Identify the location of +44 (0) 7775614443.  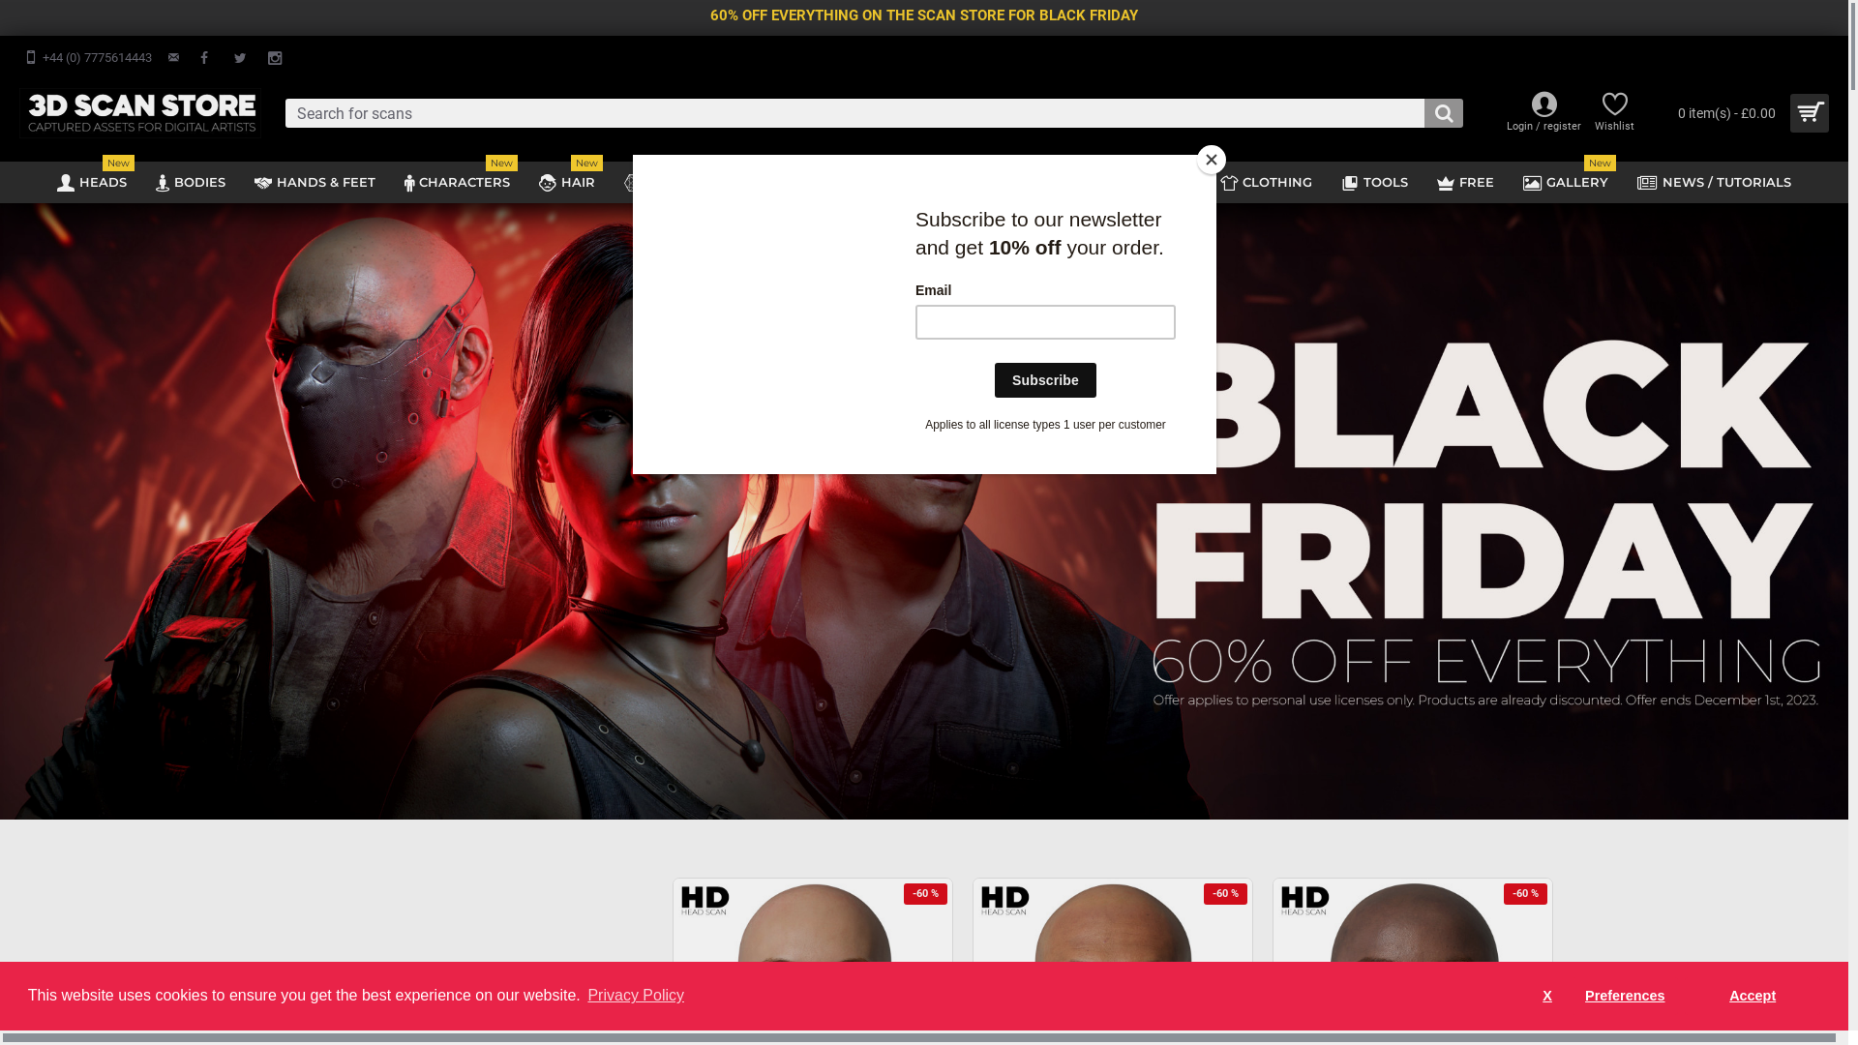
(88, 58).